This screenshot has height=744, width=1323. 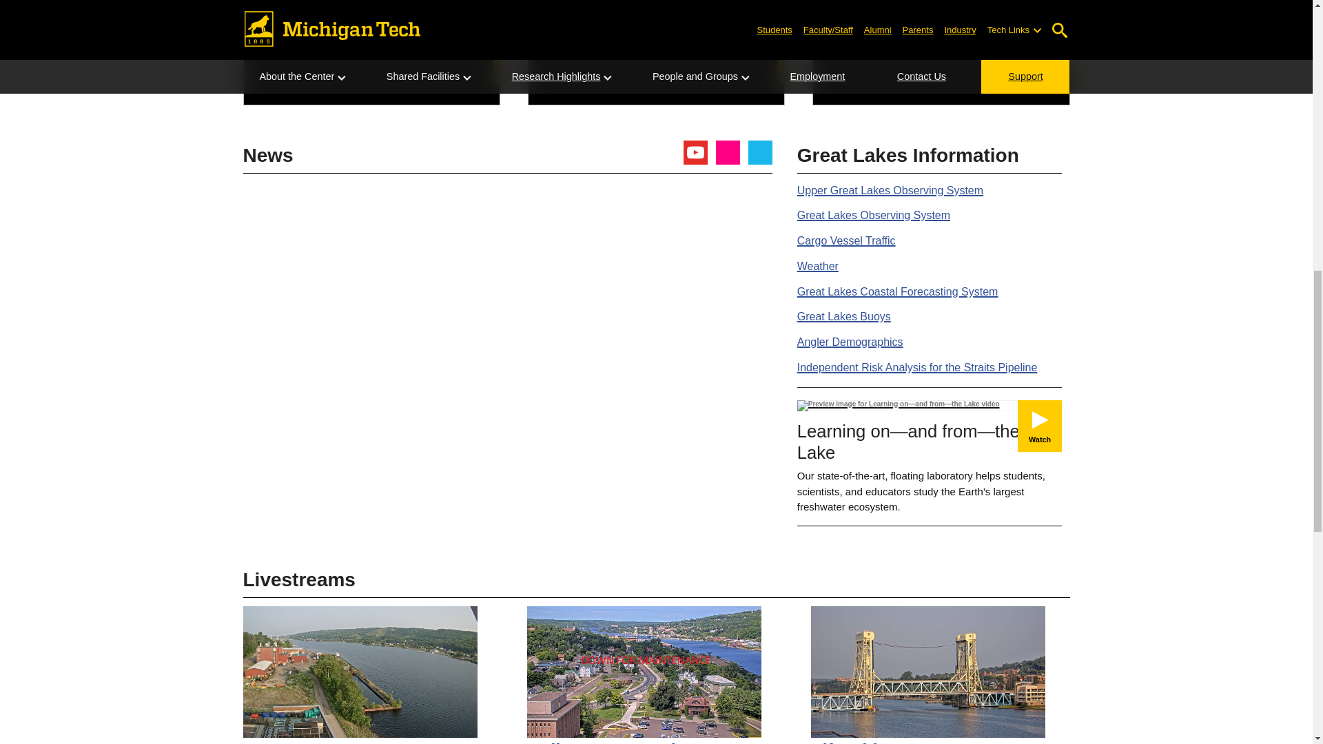 What do you see at coordinates (1039, 426) in the screenshot?
I see `Watch` at bounding box center [1039, 426].